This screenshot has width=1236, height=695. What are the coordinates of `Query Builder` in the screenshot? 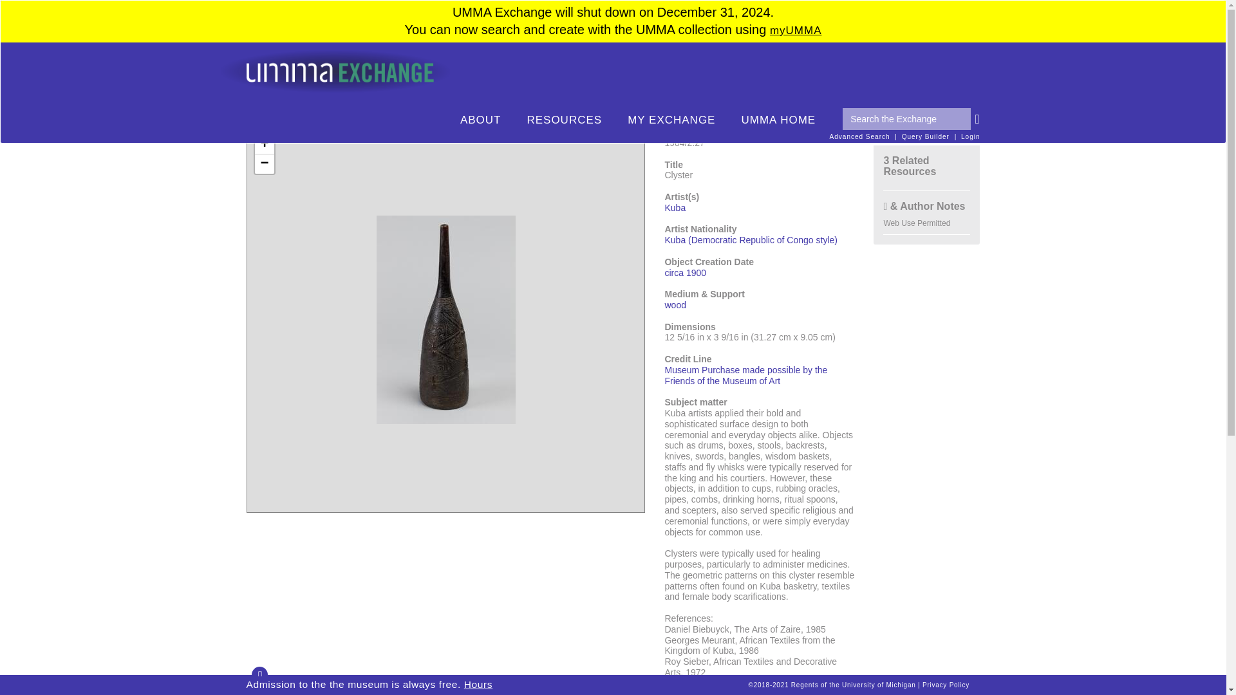 It's located at (926, 136).